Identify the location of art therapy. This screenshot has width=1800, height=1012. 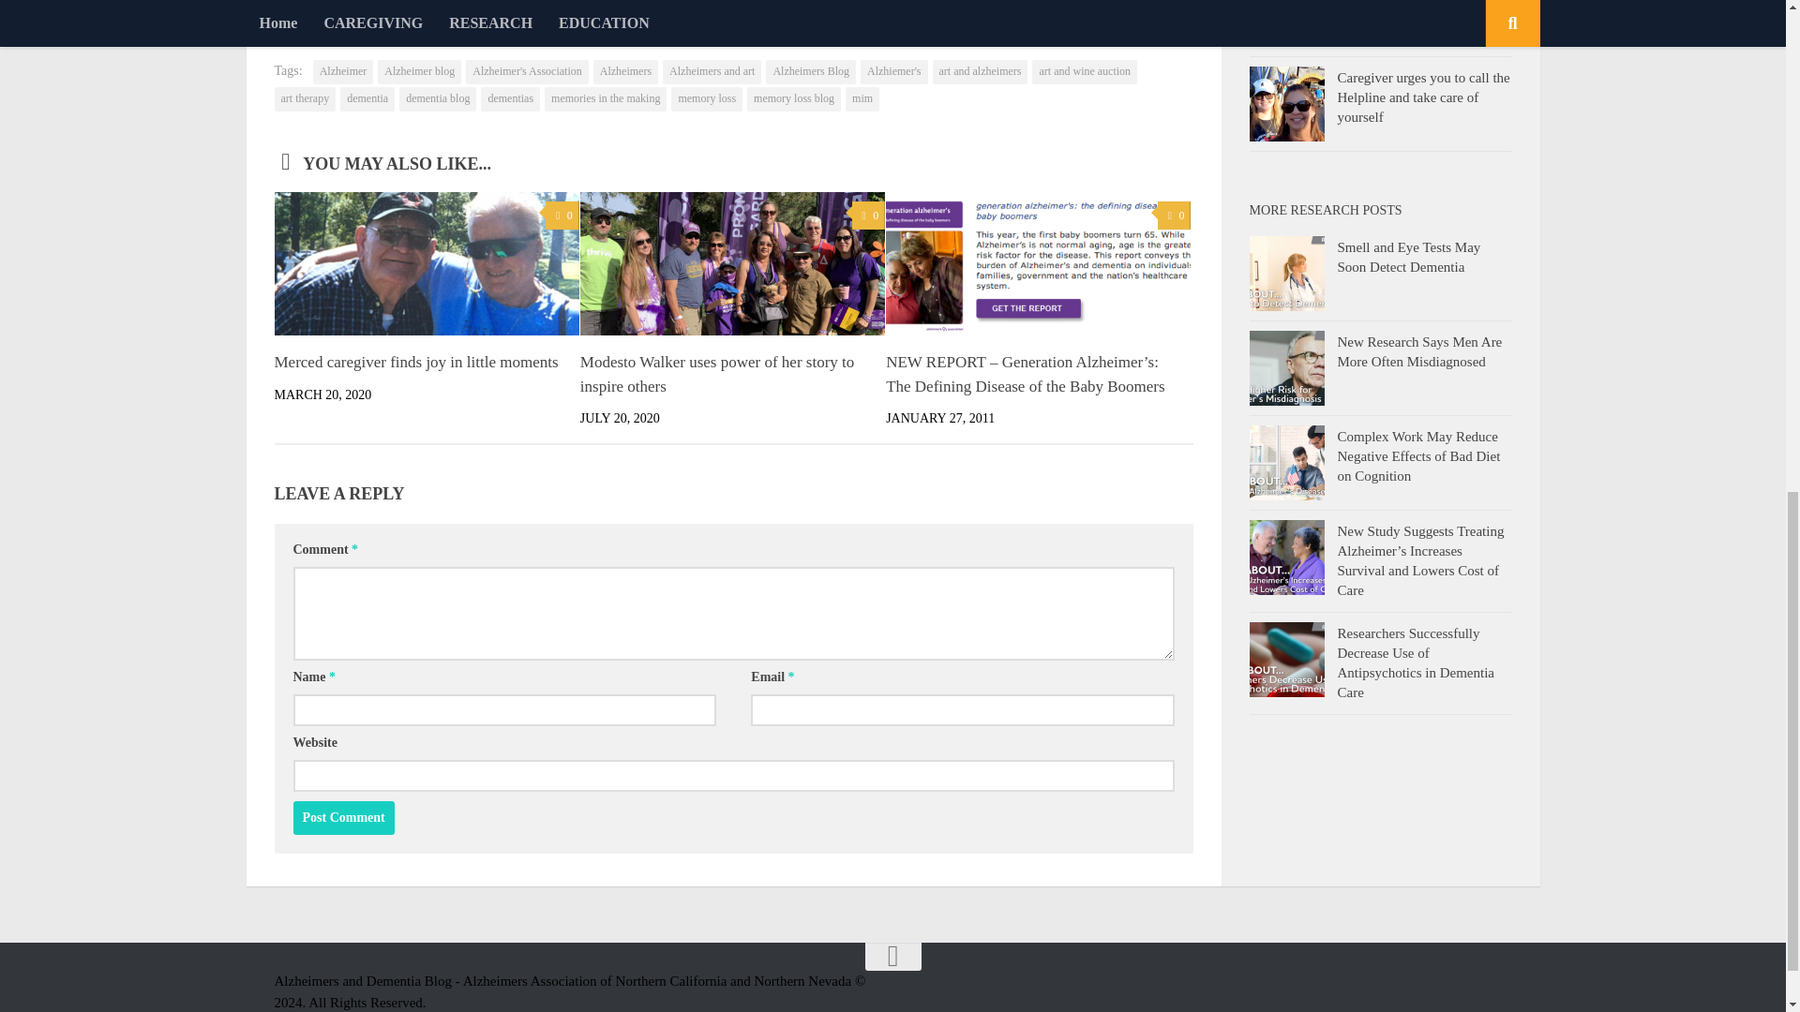
(304, 98).